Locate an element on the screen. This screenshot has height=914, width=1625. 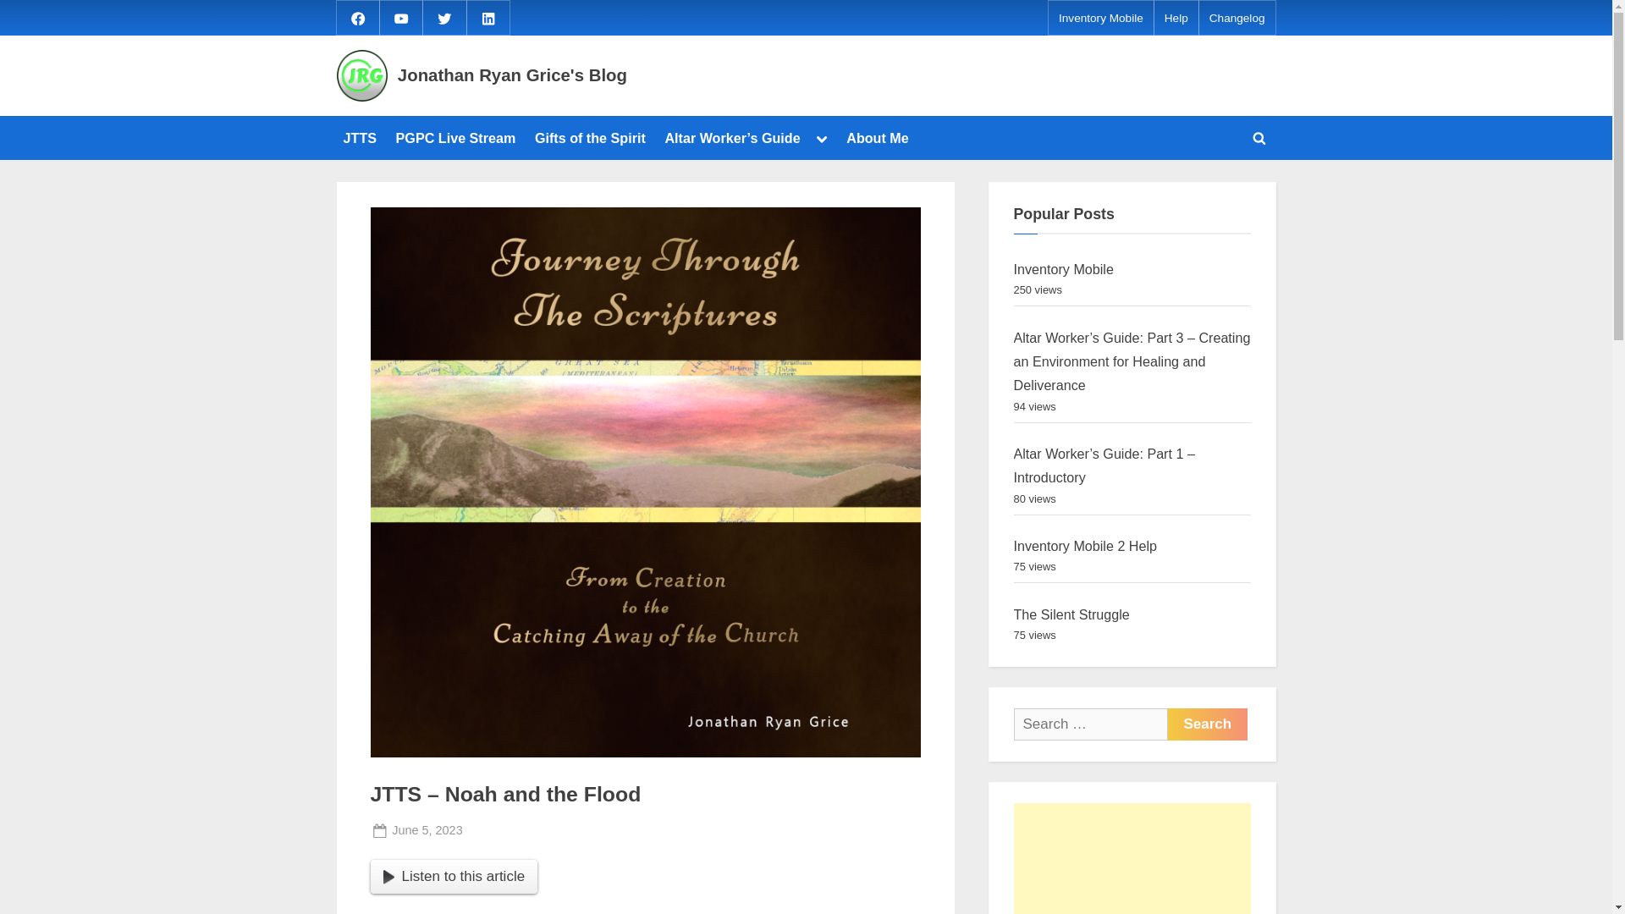
Facebook is located at coordinates (1085, 546).